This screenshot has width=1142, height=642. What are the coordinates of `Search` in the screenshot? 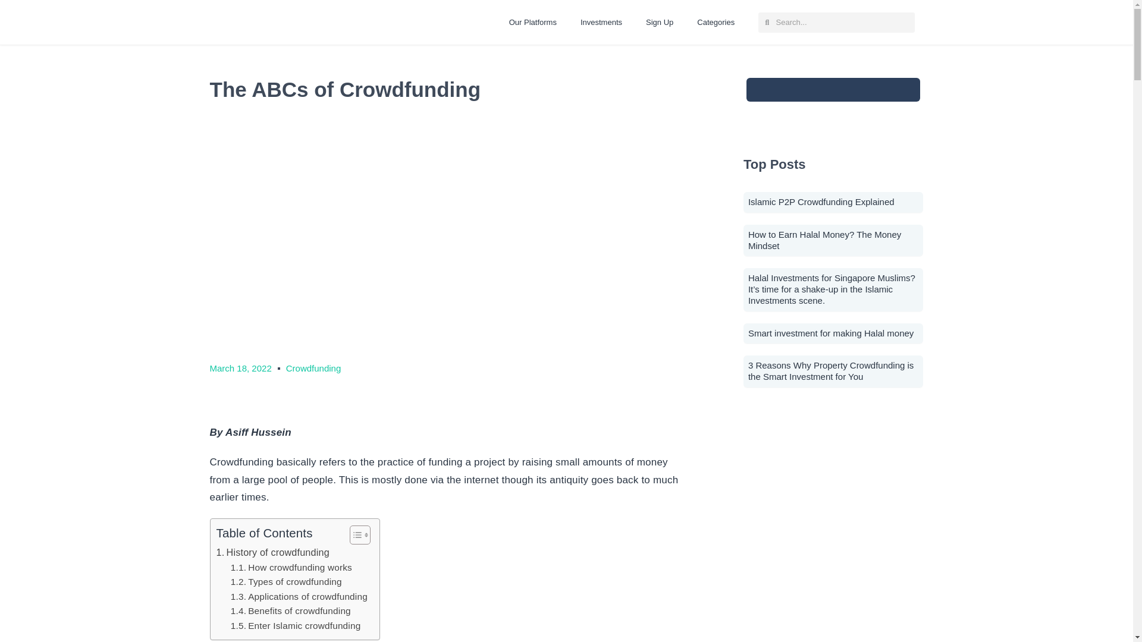 It's located at (841, 22).